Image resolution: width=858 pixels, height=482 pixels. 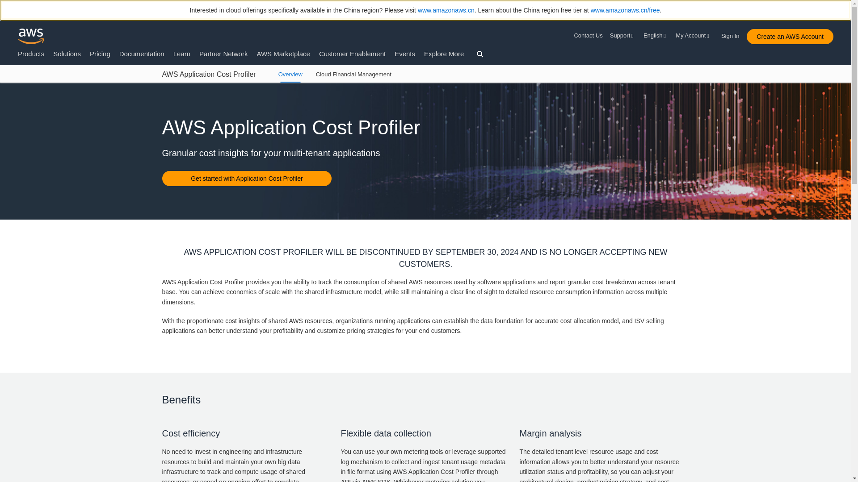 What do you see at coordinates (444, 54) in the screenshot?
I see `Explore More` at bounding box center [444, 54].